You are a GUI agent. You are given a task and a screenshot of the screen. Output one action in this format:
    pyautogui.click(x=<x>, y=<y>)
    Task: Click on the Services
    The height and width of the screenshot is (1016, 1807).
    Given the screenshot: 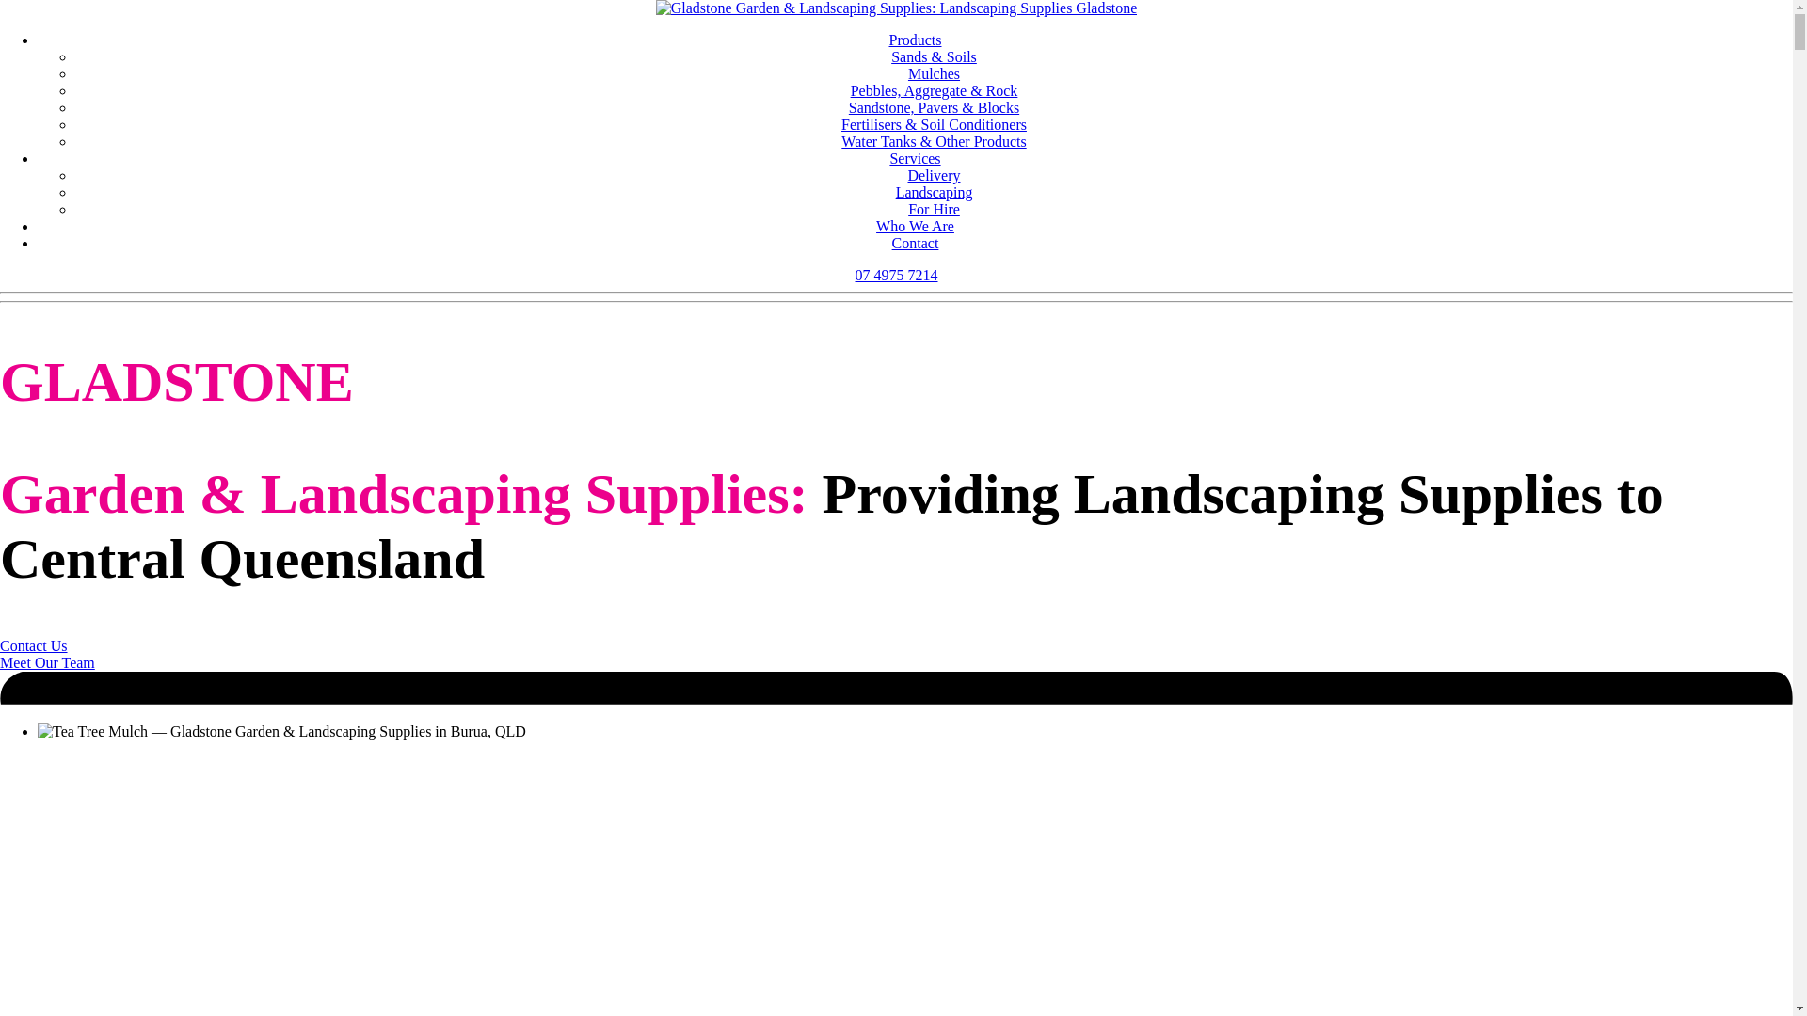 What is the action you would take?
    pyautogui.click(x=915, y=158)
    